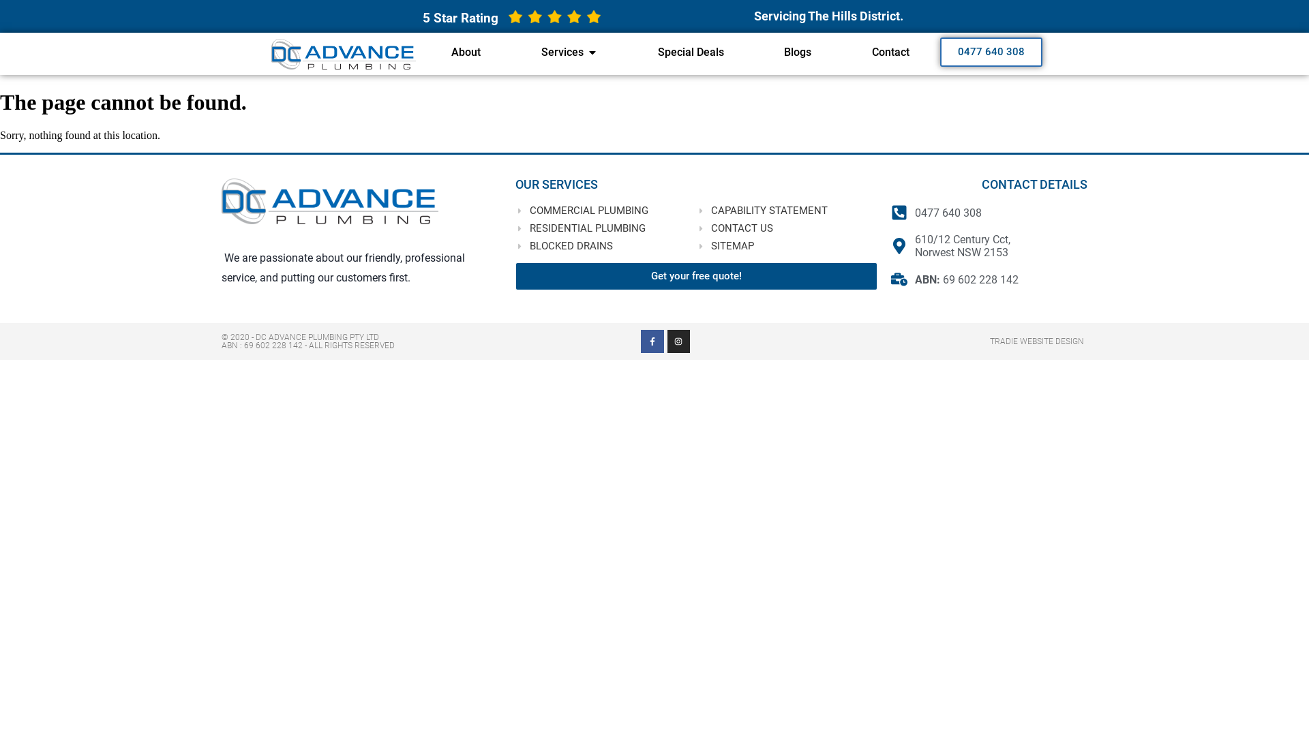 This screenshot has width=1309, height=736. What do you see at coordinates (787, 211) in the screenshot?
I see `CAPABILITY STATEMENT` at bounding box center [787, 211].